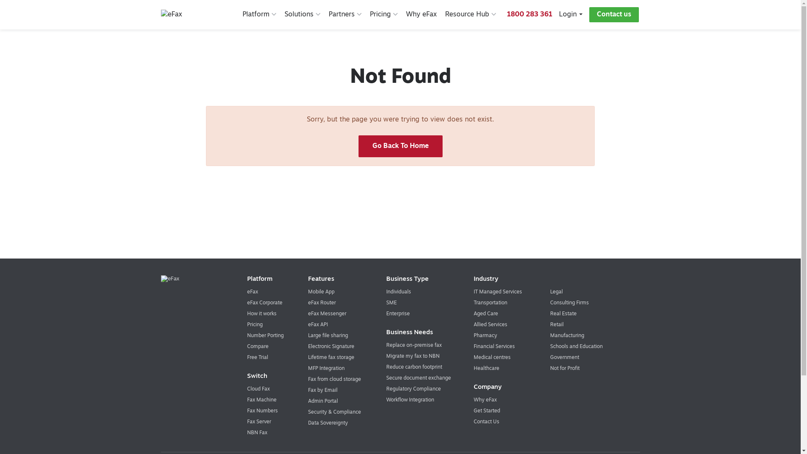 The width and height of the screenshot is (807, 454). Describe the element at coordinates (323, 401) in the screenshot. I see `Admin Portal` at that location.